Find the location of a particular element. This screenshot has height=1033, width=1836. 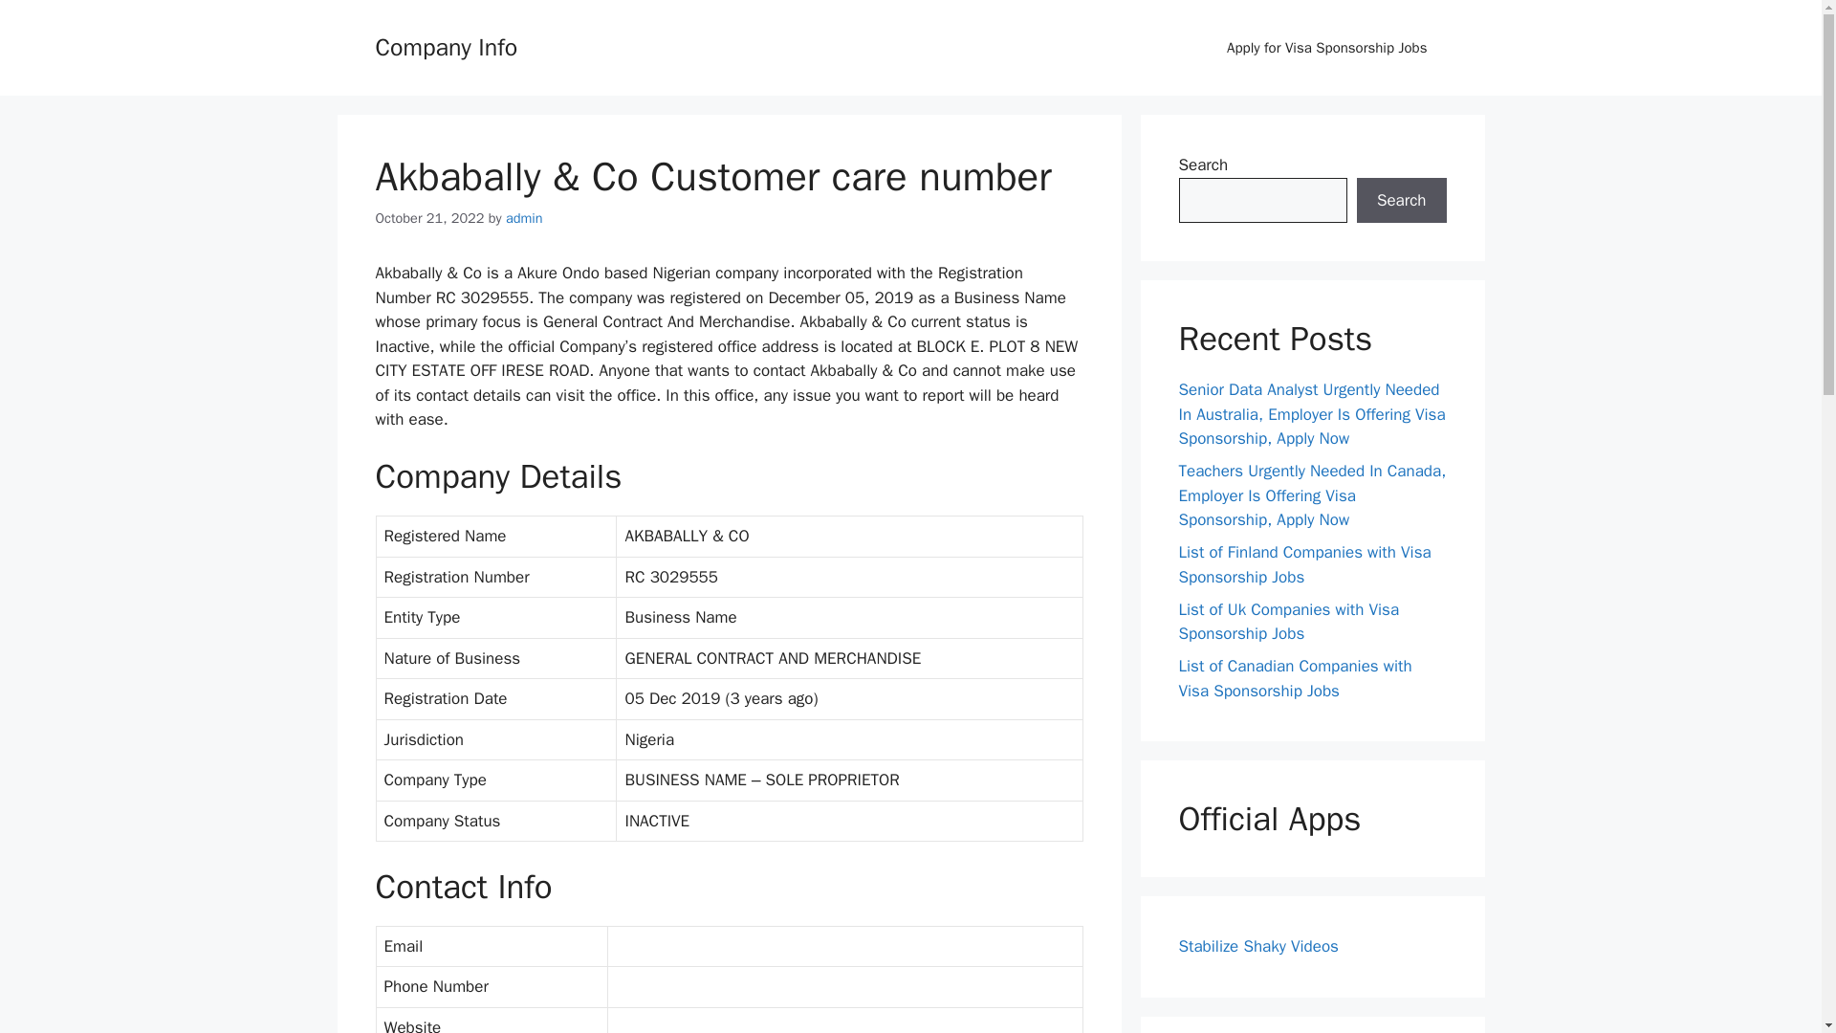

Search is located at coordinates (1401, 201).